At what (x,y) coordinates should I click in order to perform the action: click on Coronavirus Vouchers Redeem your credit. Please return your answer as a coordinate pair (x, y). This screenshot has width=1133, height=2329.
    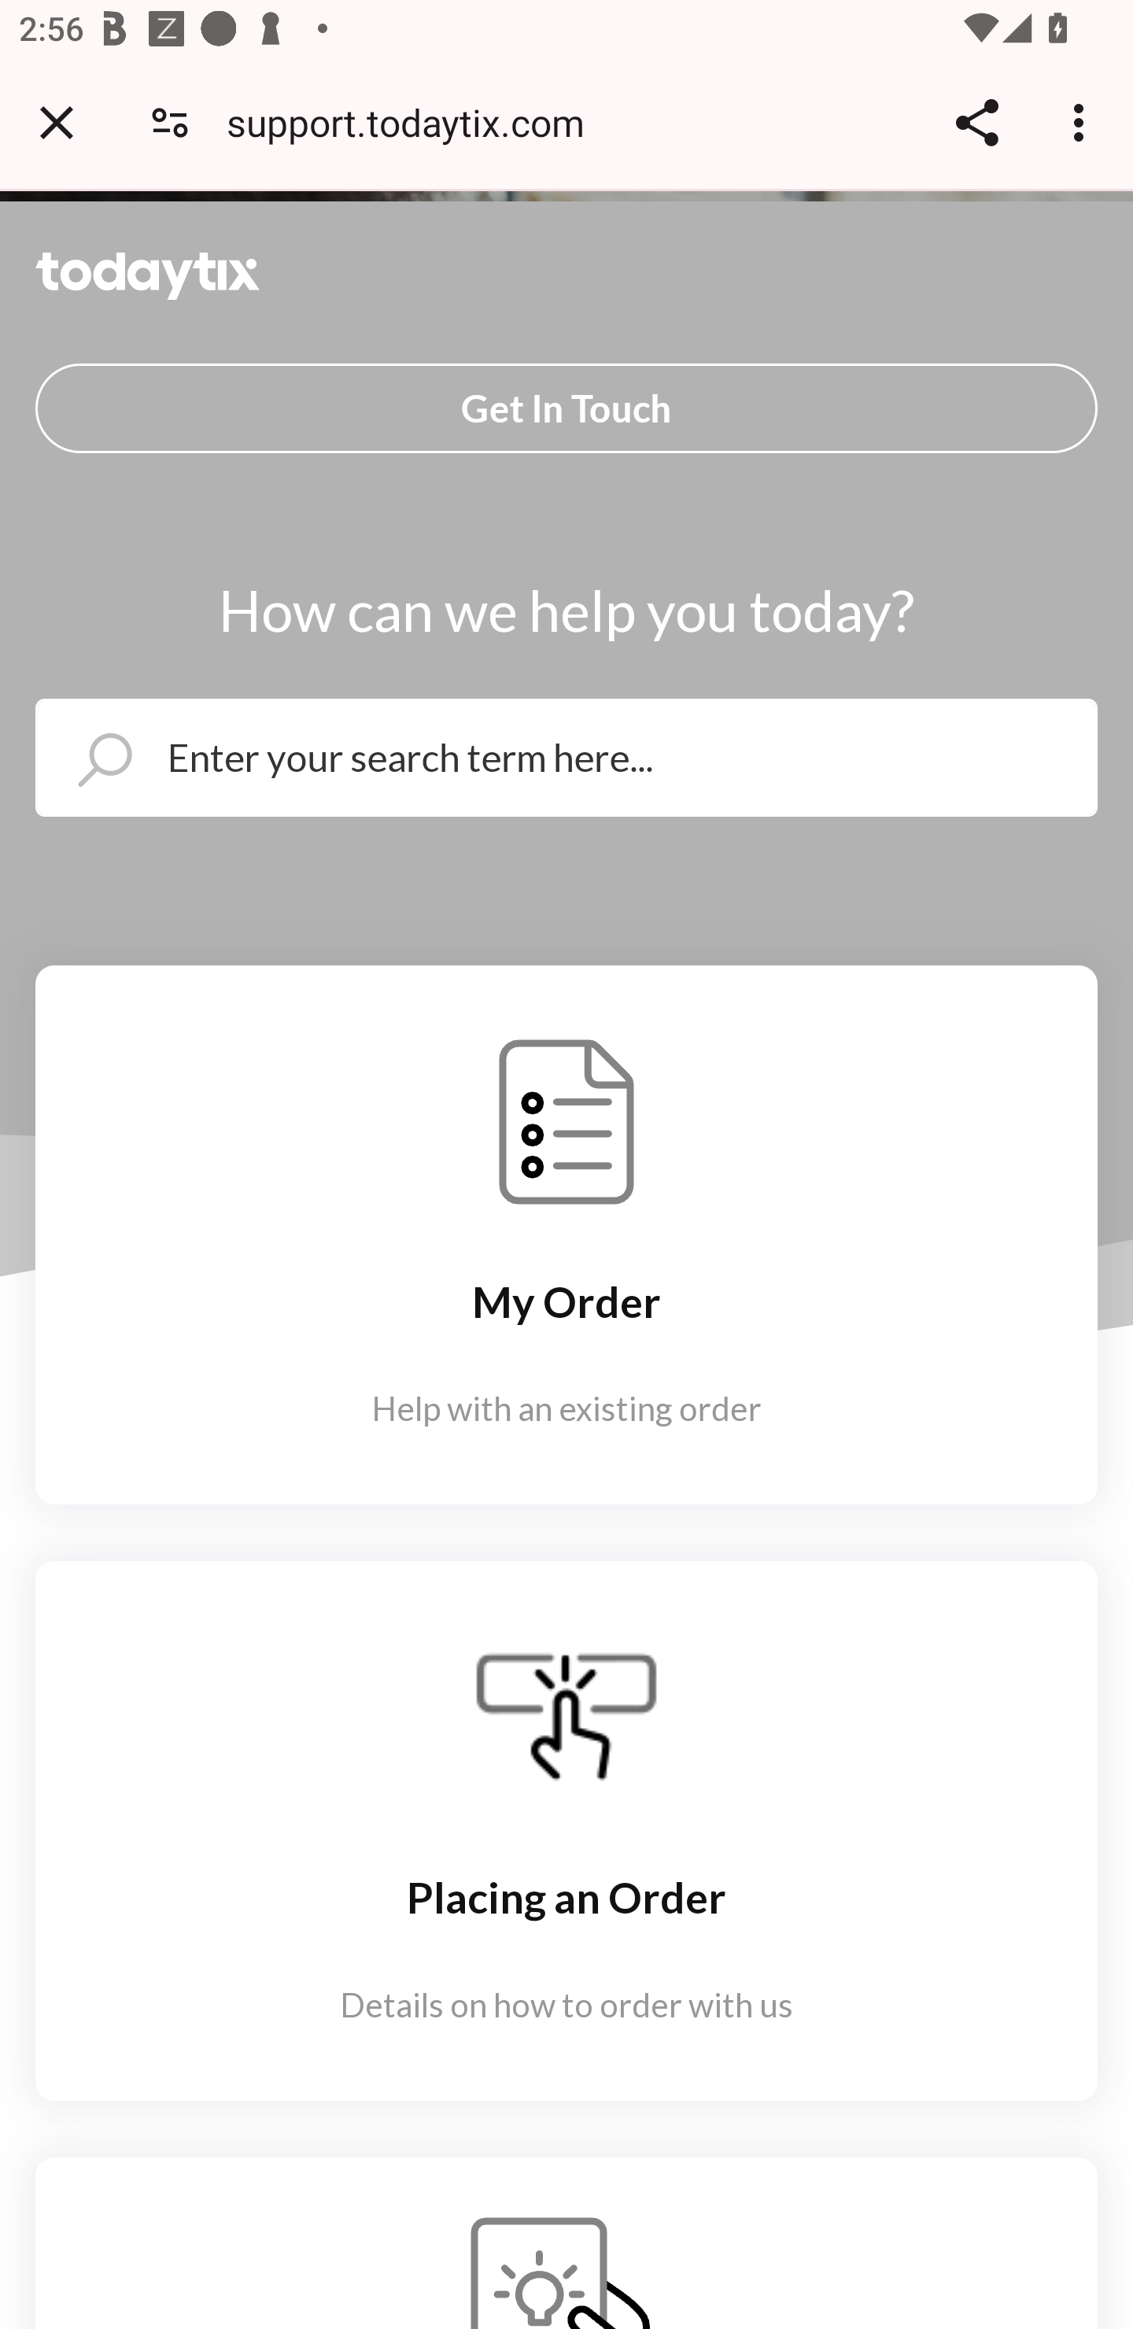
    Looking at the image, I should click on (566, 2242).